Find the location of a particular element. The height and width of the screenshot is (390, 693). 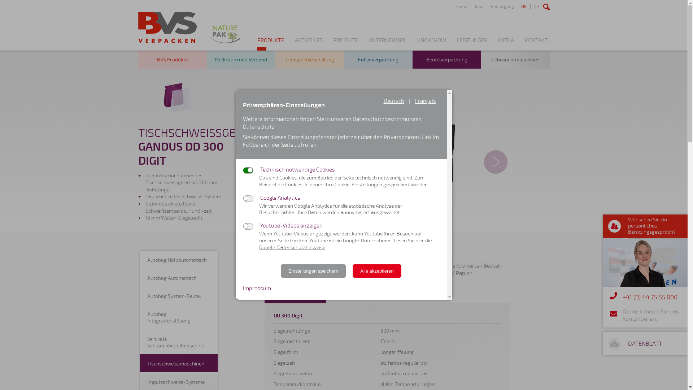

UNTERNEHMEN is located at coordinates (387, 44).